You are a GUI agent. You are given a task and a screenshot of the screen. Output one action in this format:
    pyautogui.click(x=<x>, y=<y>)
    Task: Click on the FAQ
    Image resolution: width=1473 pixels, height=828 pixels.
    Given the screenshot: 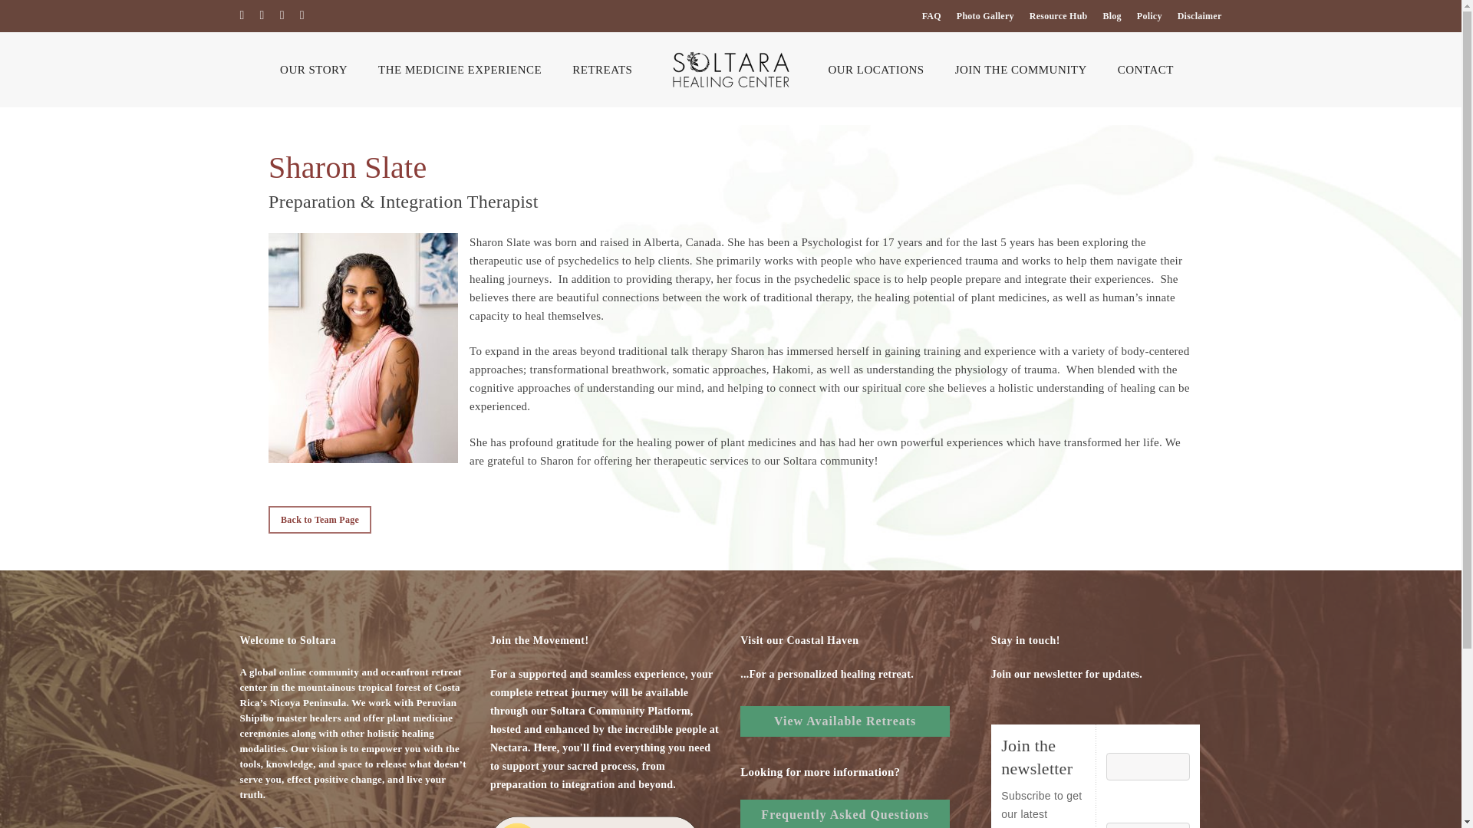 What is the action you would take?
    pyautogui.click(x=931, y=15)
    